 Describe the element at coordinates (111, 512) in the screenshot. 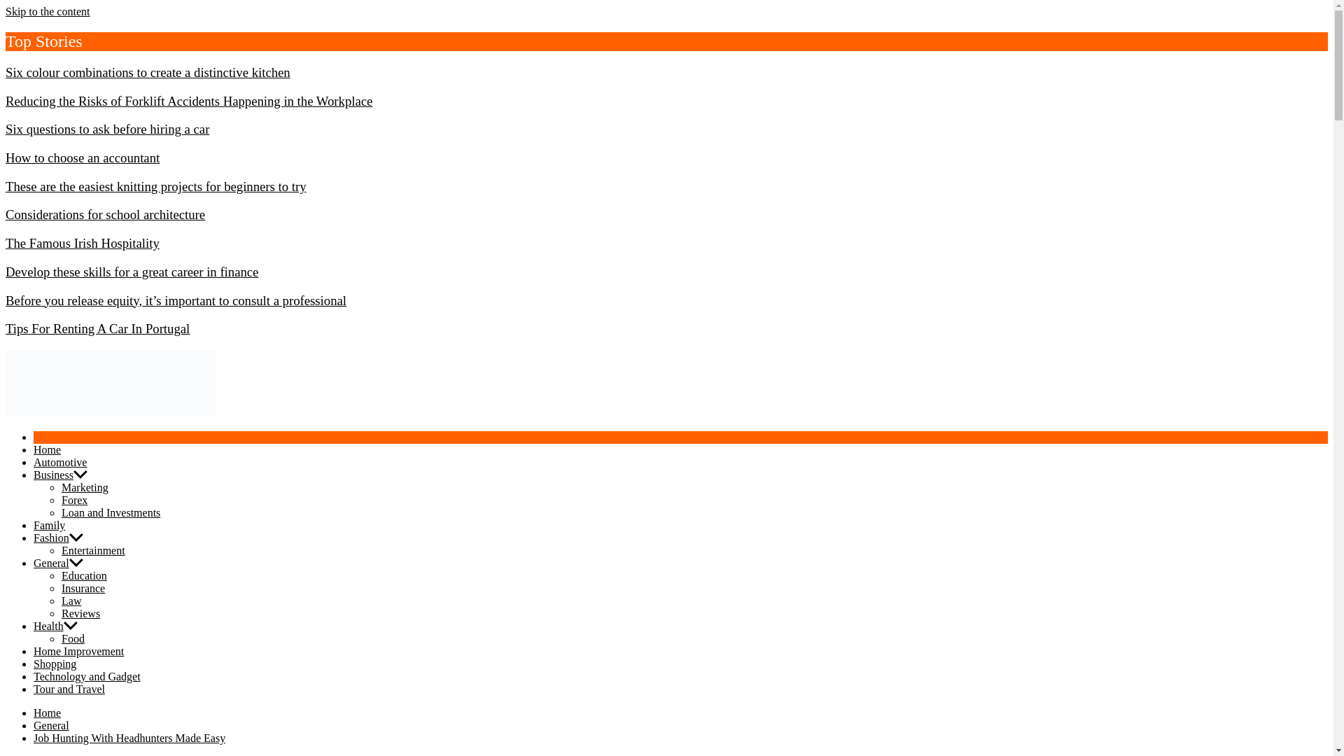

I see `Loan and Investments` at that location.